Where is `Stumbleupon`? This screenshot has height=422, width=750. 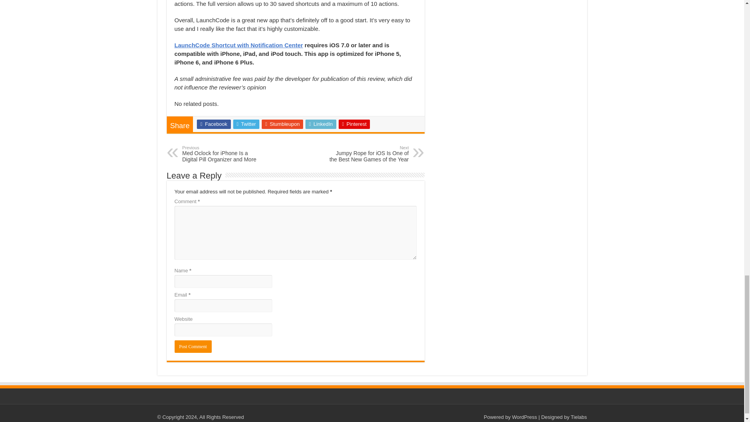 Stumbleupon is located at coordinates (282, 124).